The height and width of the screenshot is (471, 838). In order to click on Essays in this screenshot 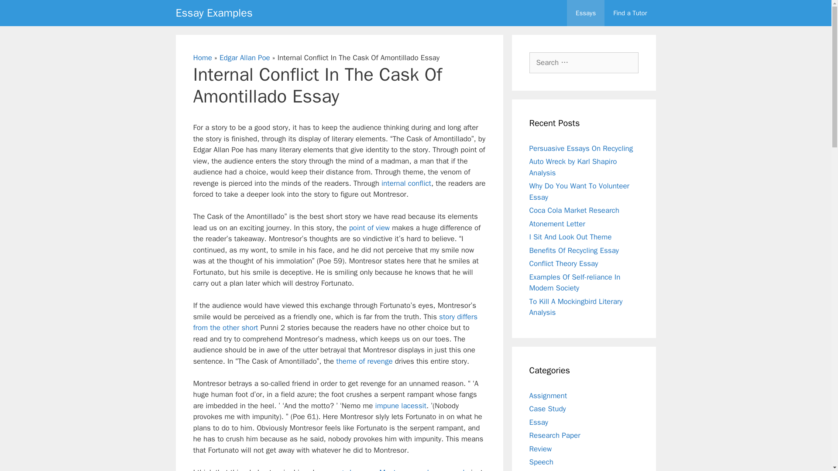, I will do `click(586, 13)`.